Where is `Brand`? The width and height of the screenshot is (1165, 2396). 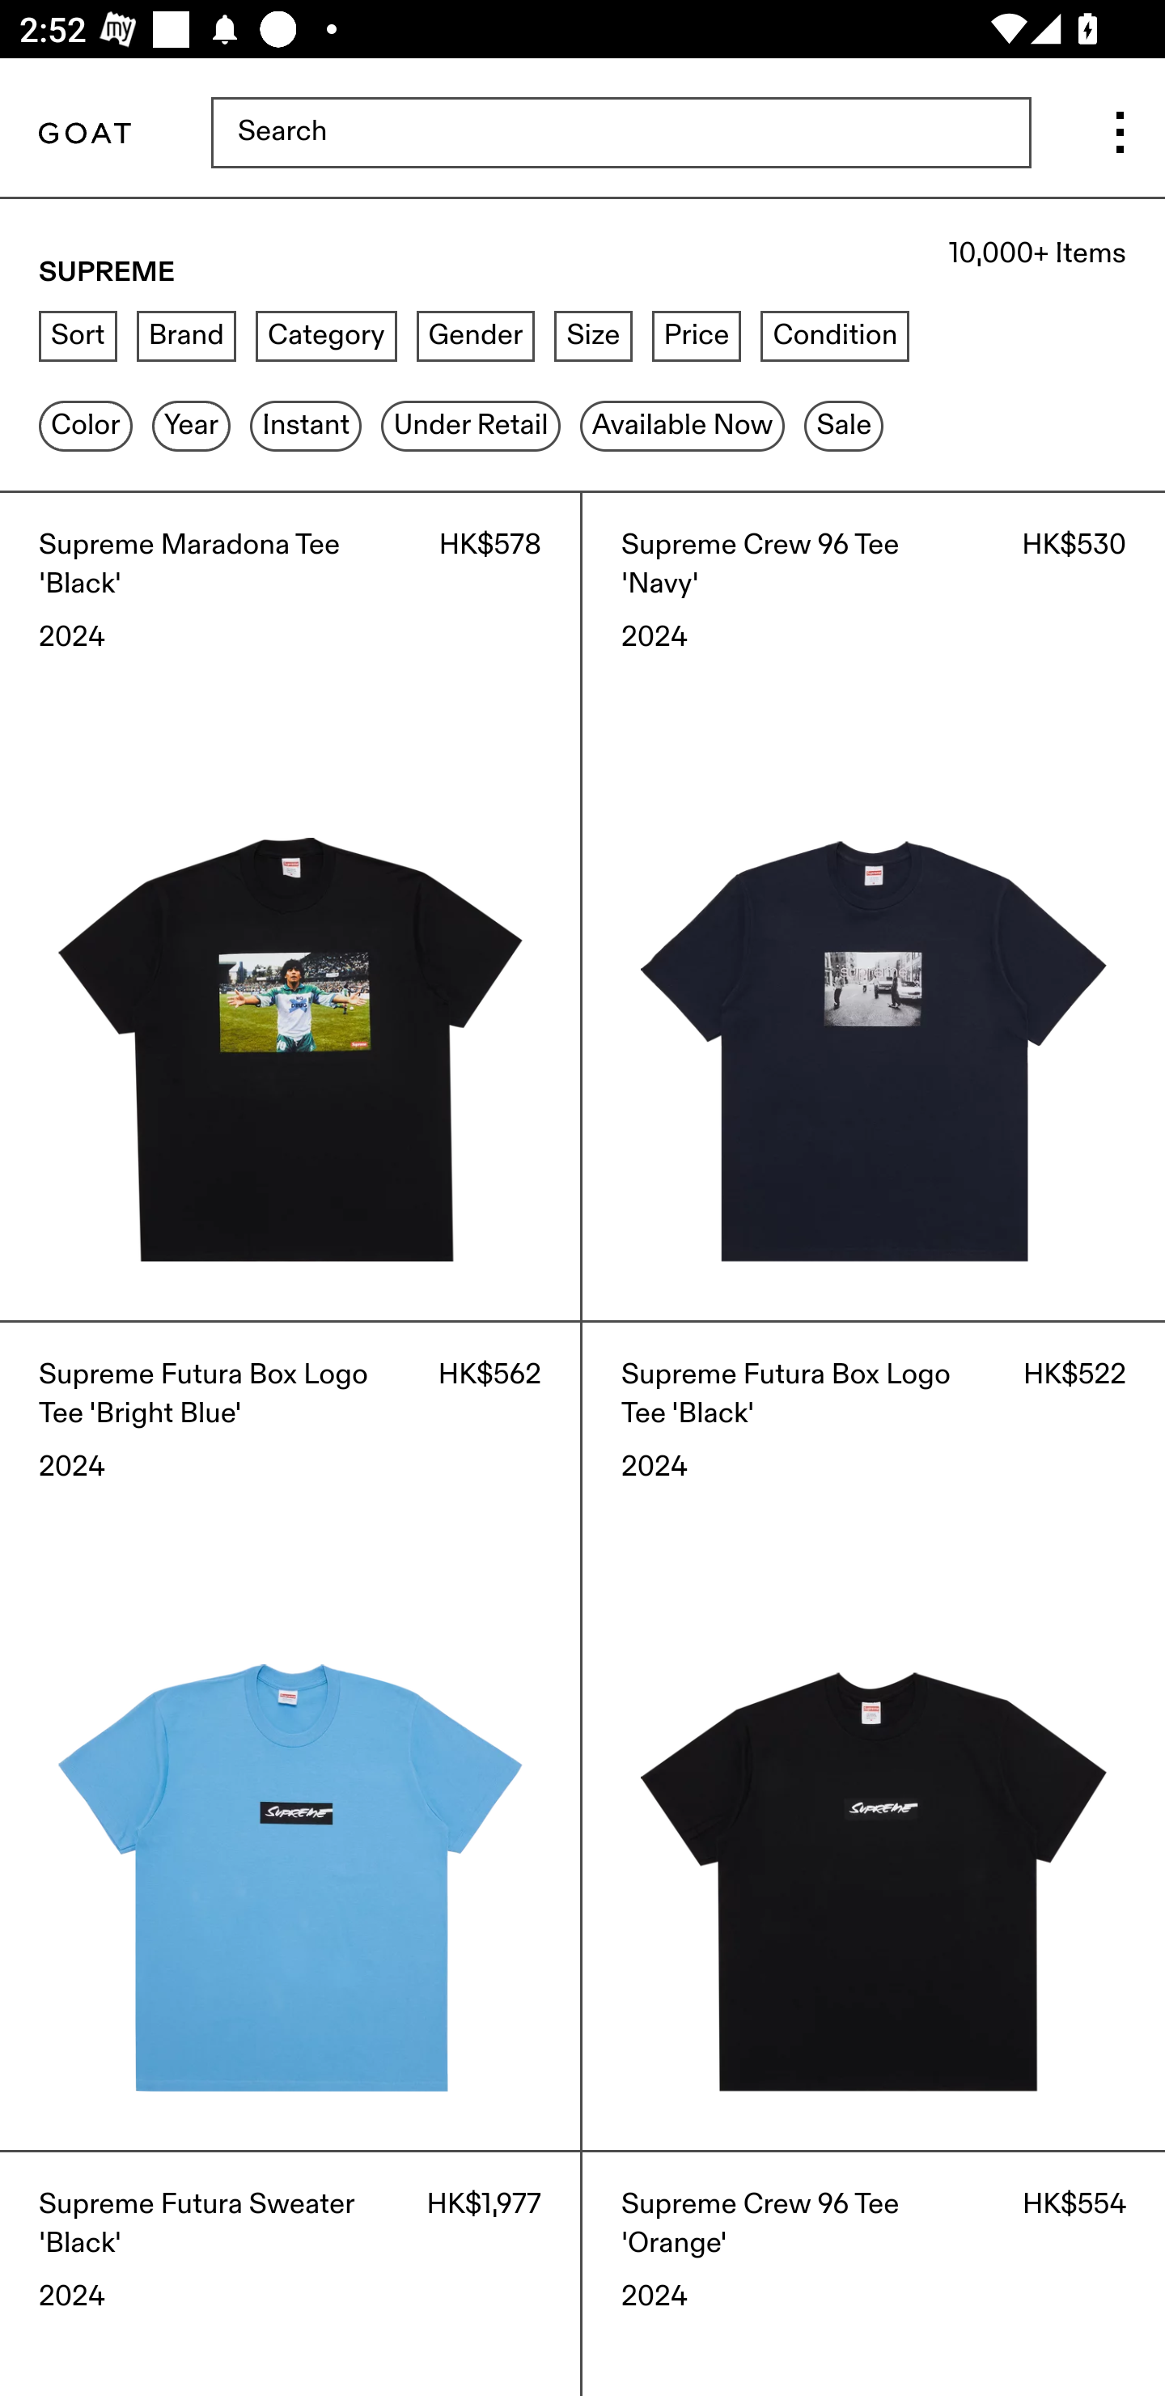 Brand is located at coordinates (186, 336).